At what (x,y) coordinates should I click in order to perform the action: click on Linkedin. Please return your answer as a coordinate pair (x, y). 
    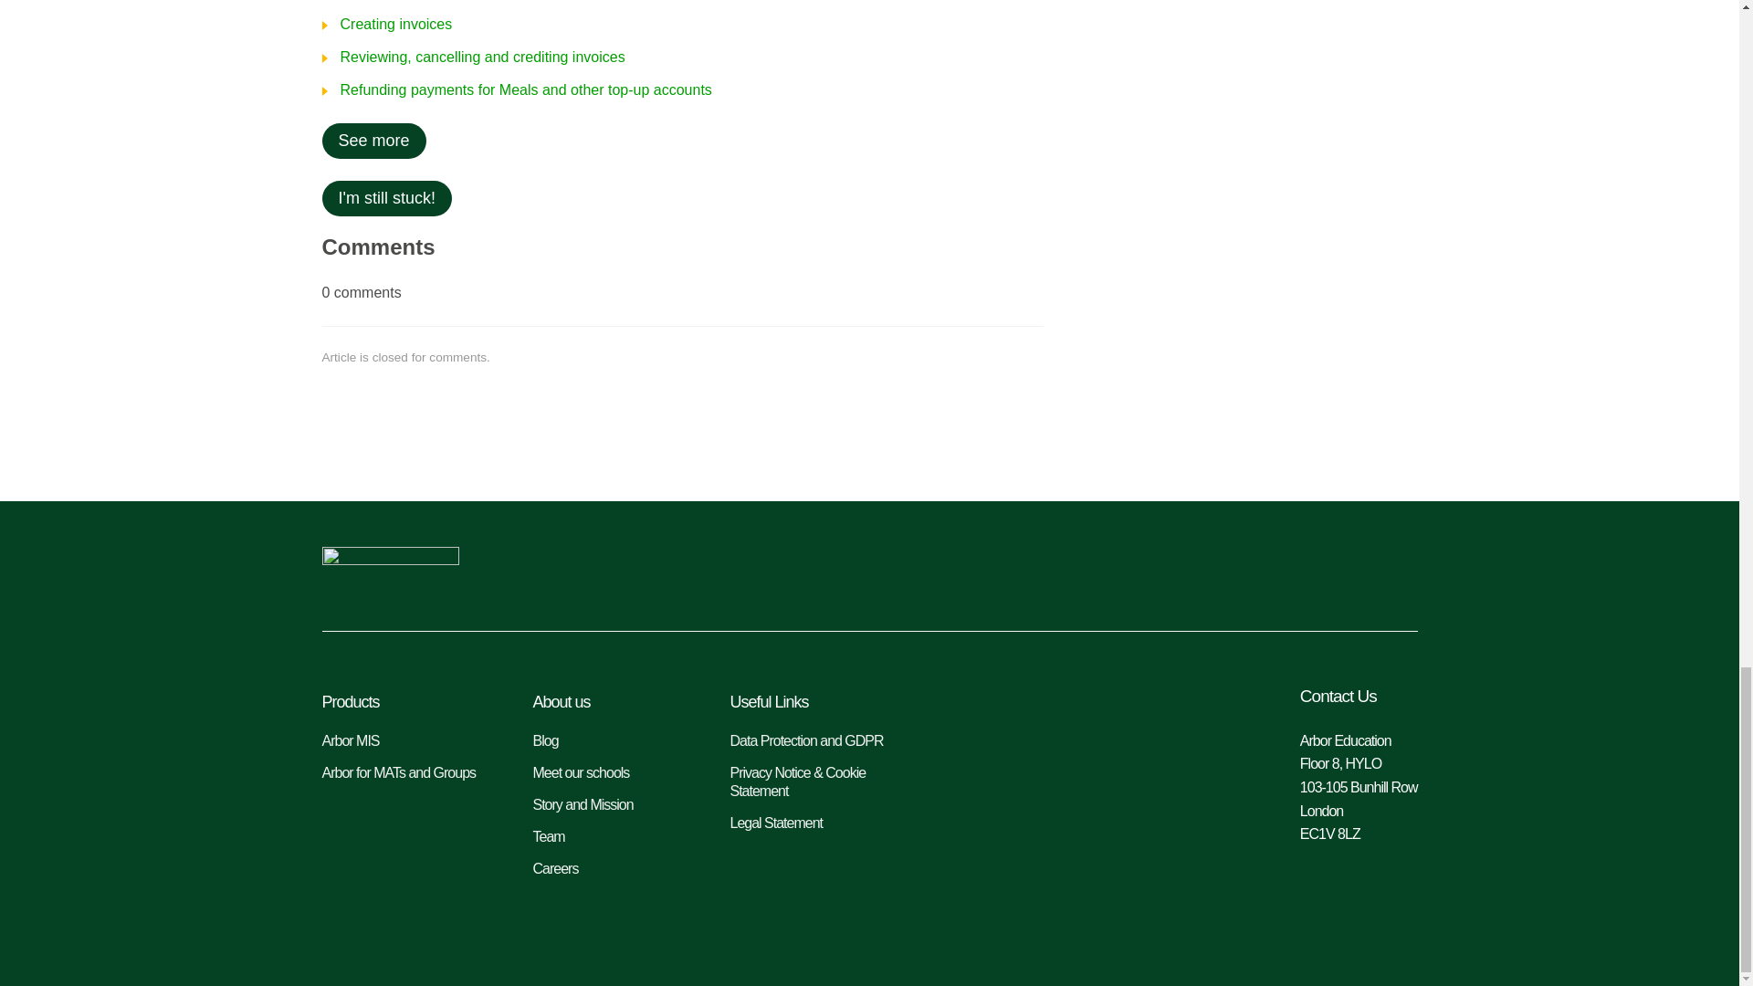
    Looking at the image, I should click on (1278, 572).